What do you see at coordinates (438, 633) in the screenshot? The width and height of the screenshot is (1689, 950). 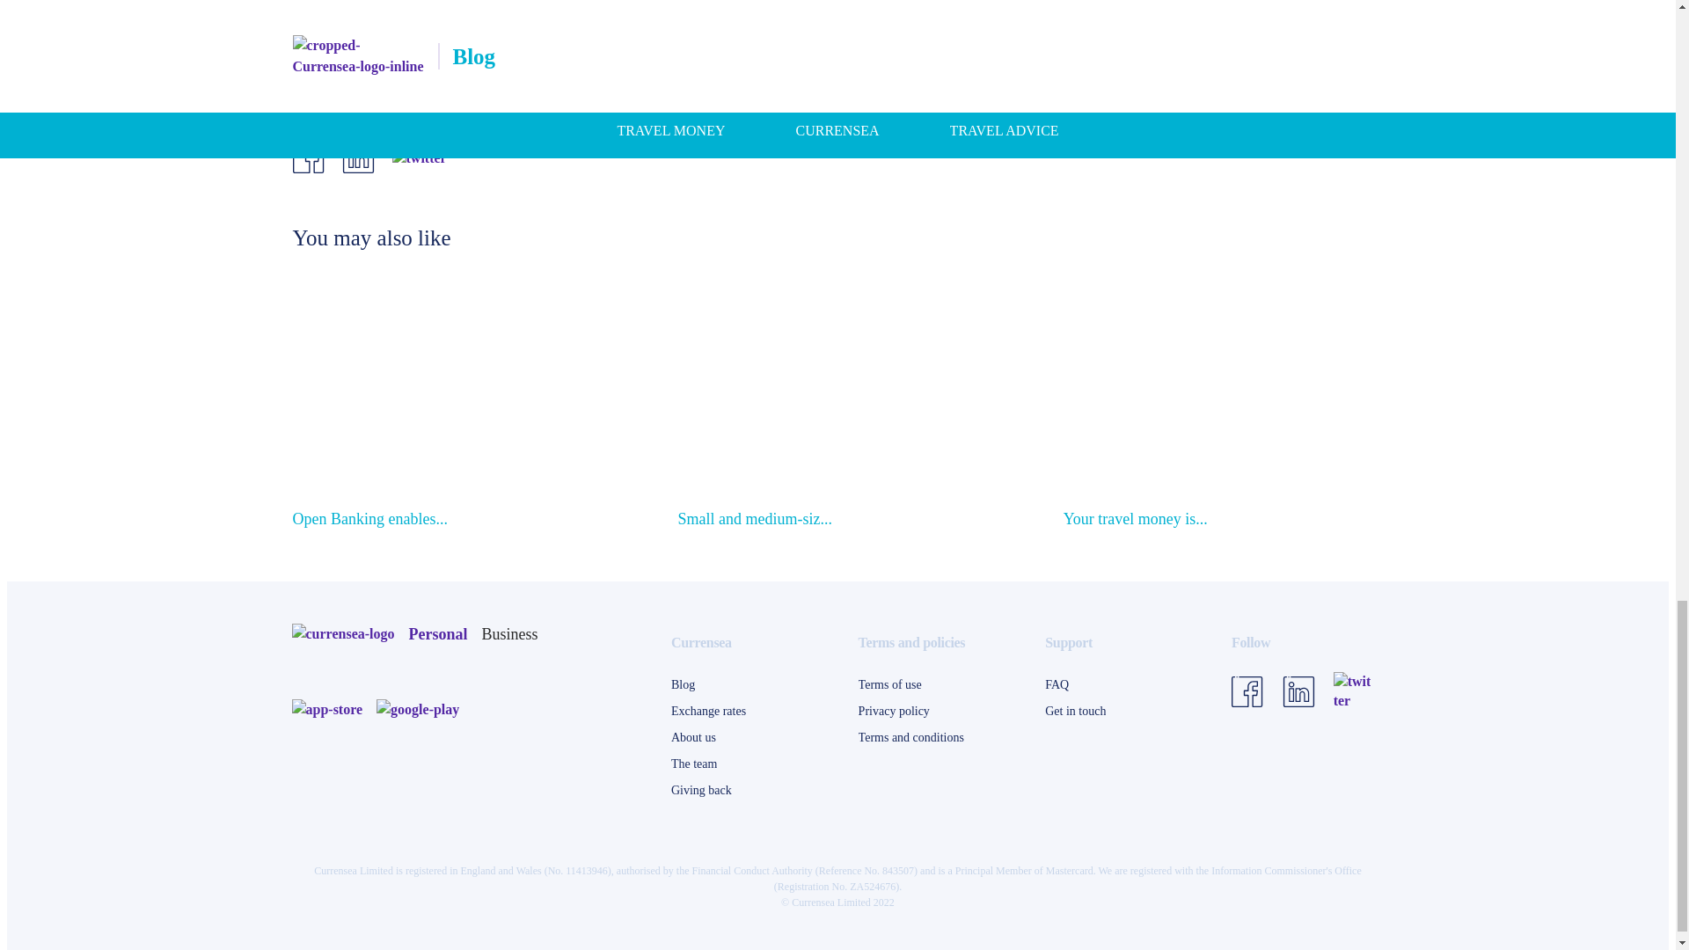 I see `Personal` at bounding box center [438, 633].